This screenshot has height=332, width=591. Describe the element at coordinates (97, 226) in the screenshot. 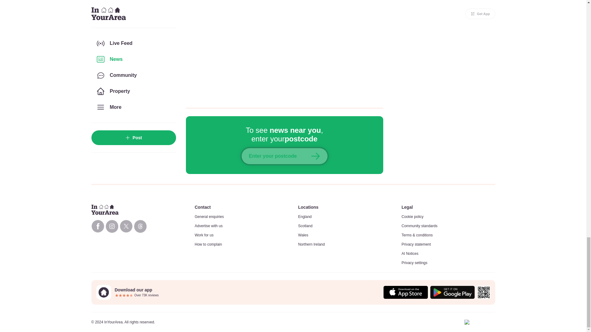

I see `InYourArea Facebook` at that location.